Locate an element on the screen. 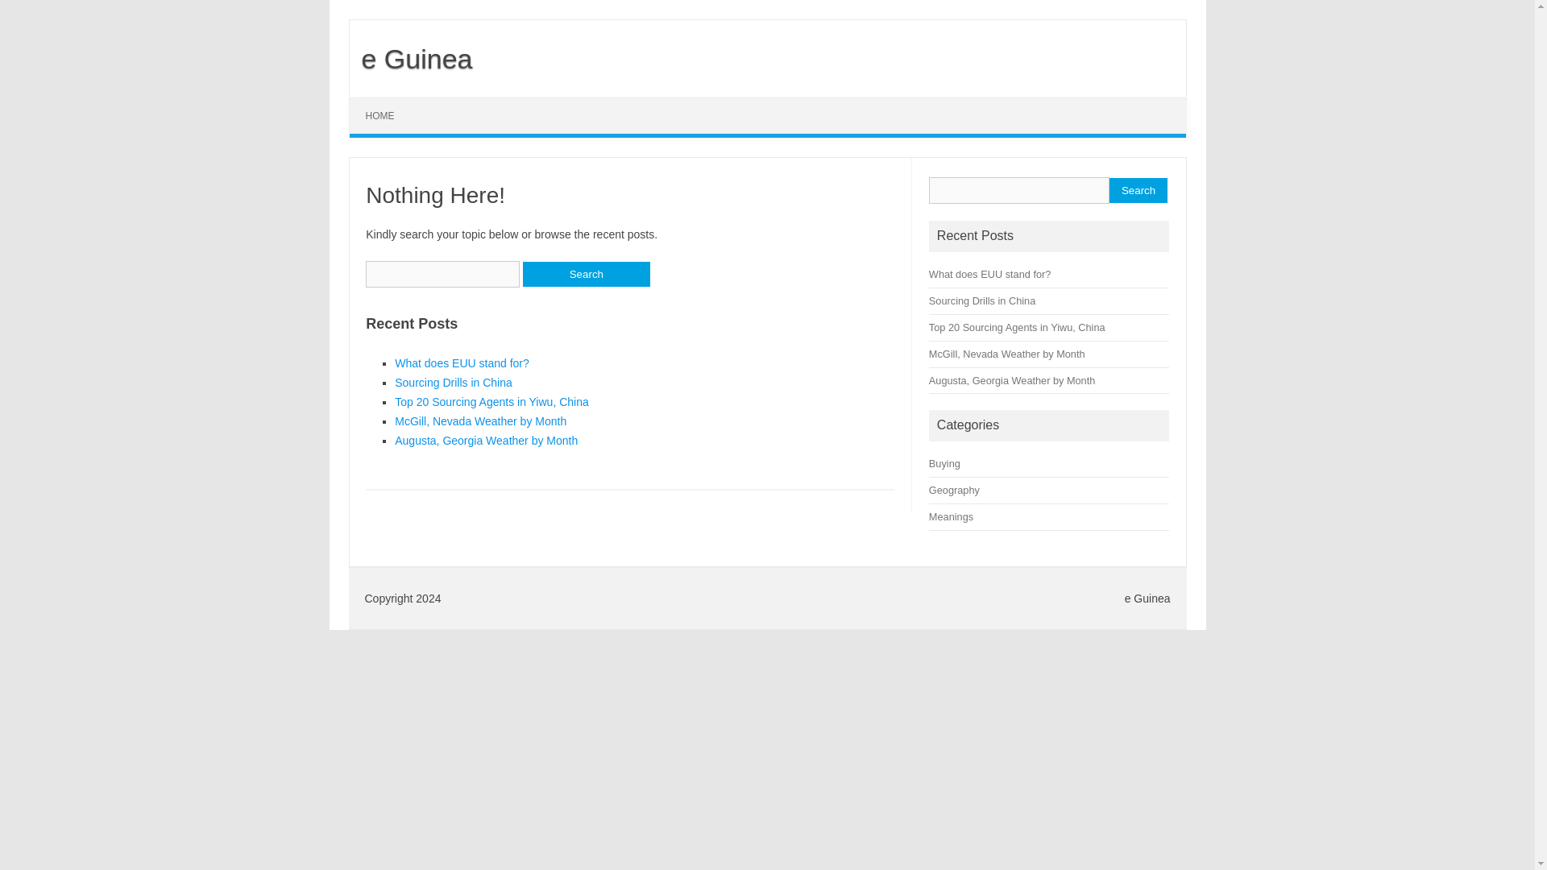 Image resolution: width=1547 pixels, height=870 pixels. Augusta, Georgia Weather by Month is located at coordinates (1012, 380).